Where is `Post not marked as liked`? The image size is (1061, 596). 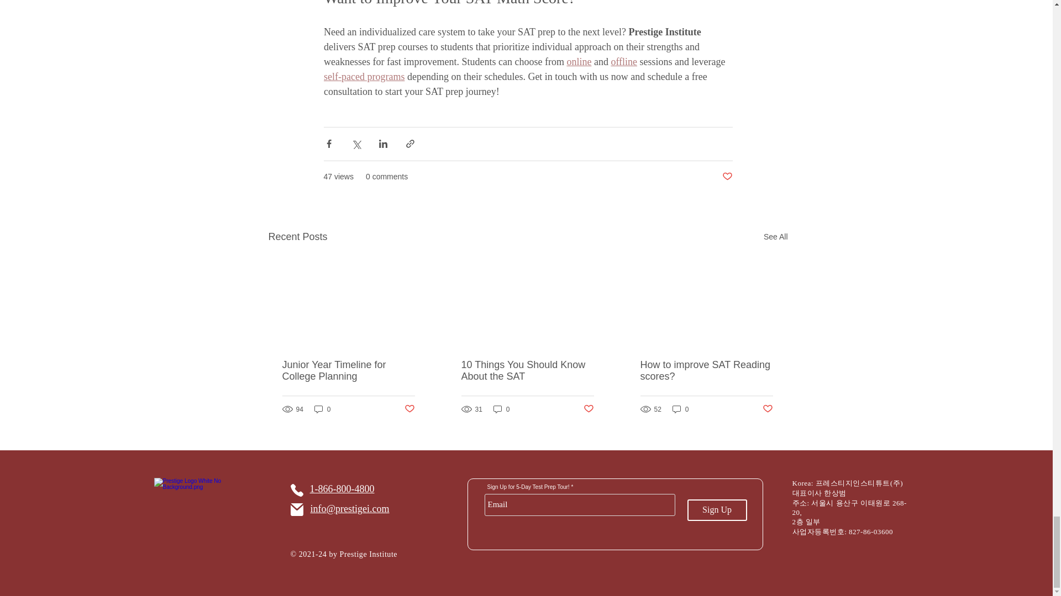
Post not marked as liked is located at coordinates (726, 177).